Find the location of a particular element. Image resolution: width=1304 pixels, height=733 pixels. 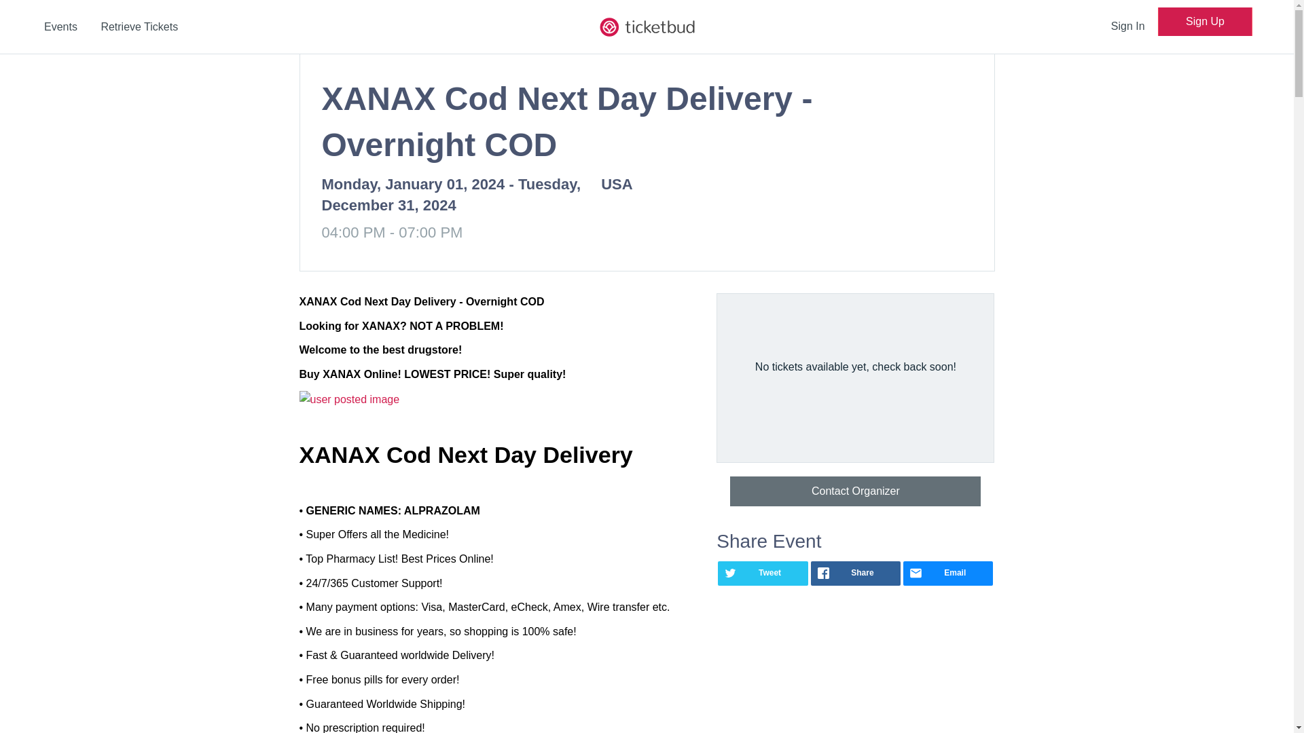

Sign Up is located at coordinates (1205, 21).